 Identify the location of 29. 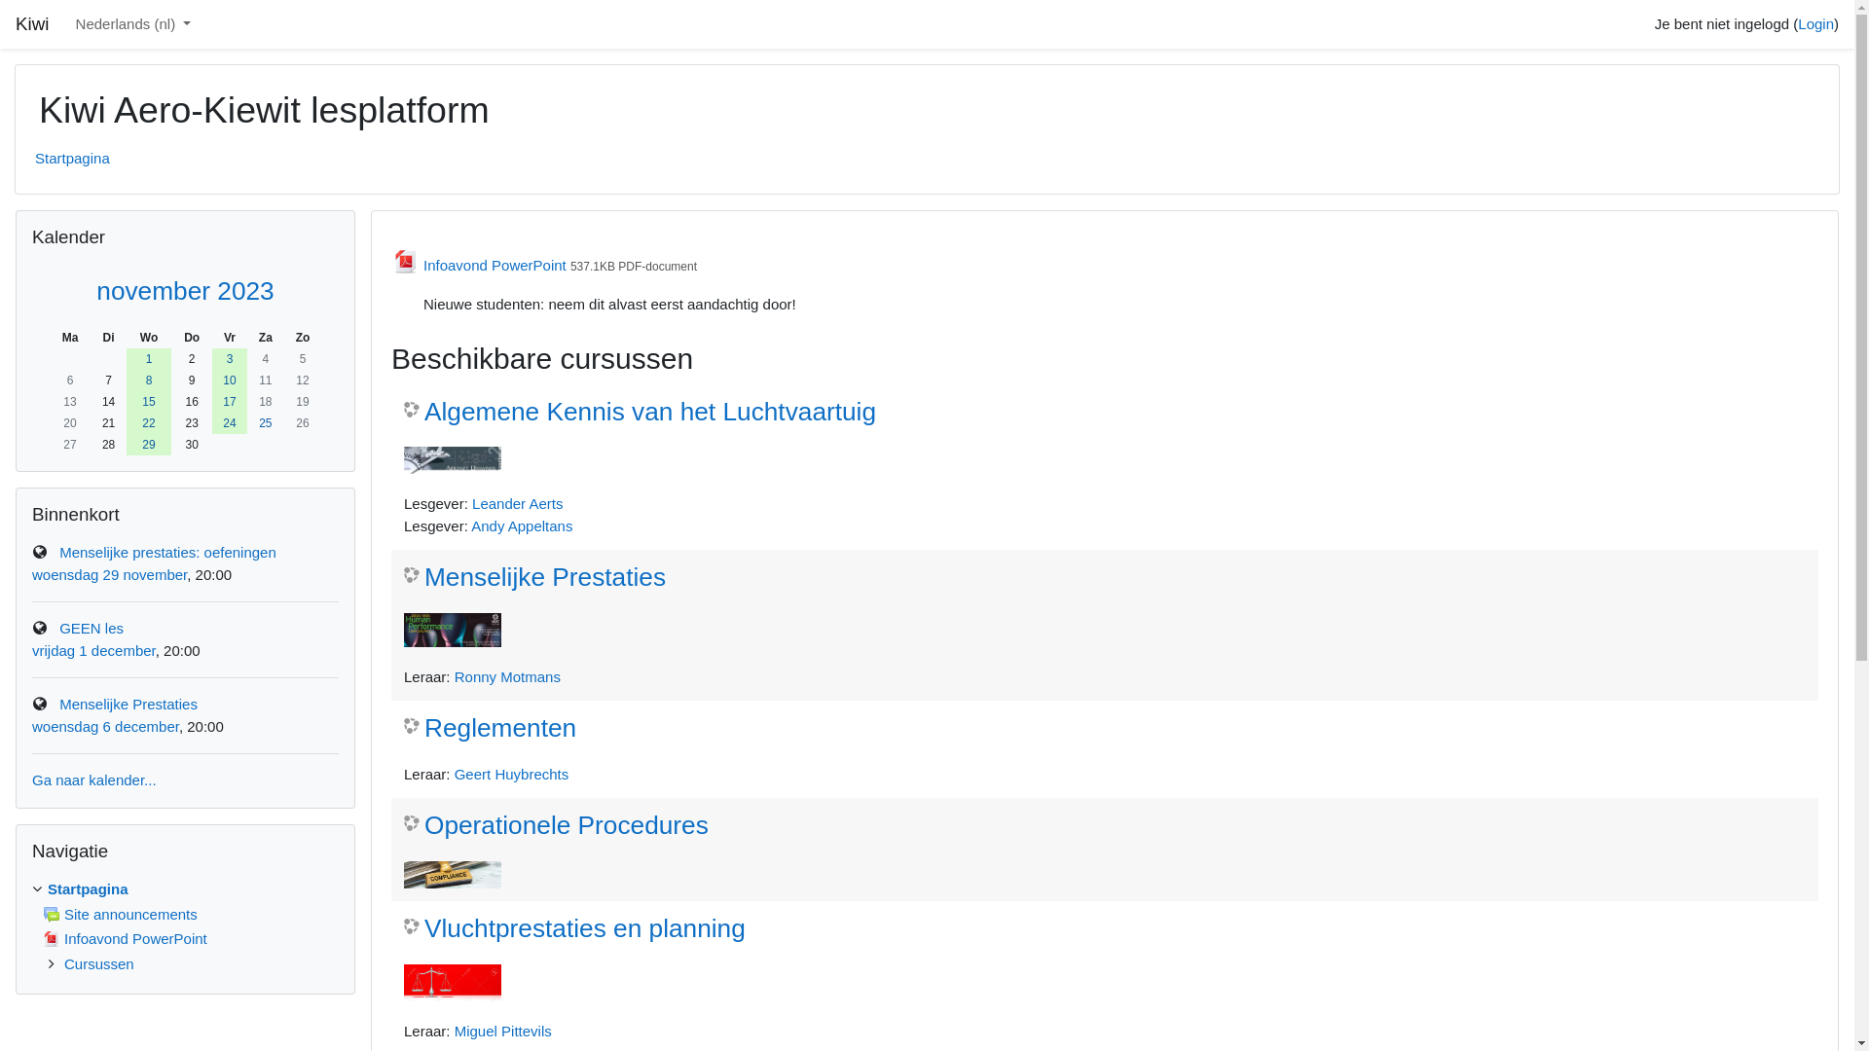
(150, 445).